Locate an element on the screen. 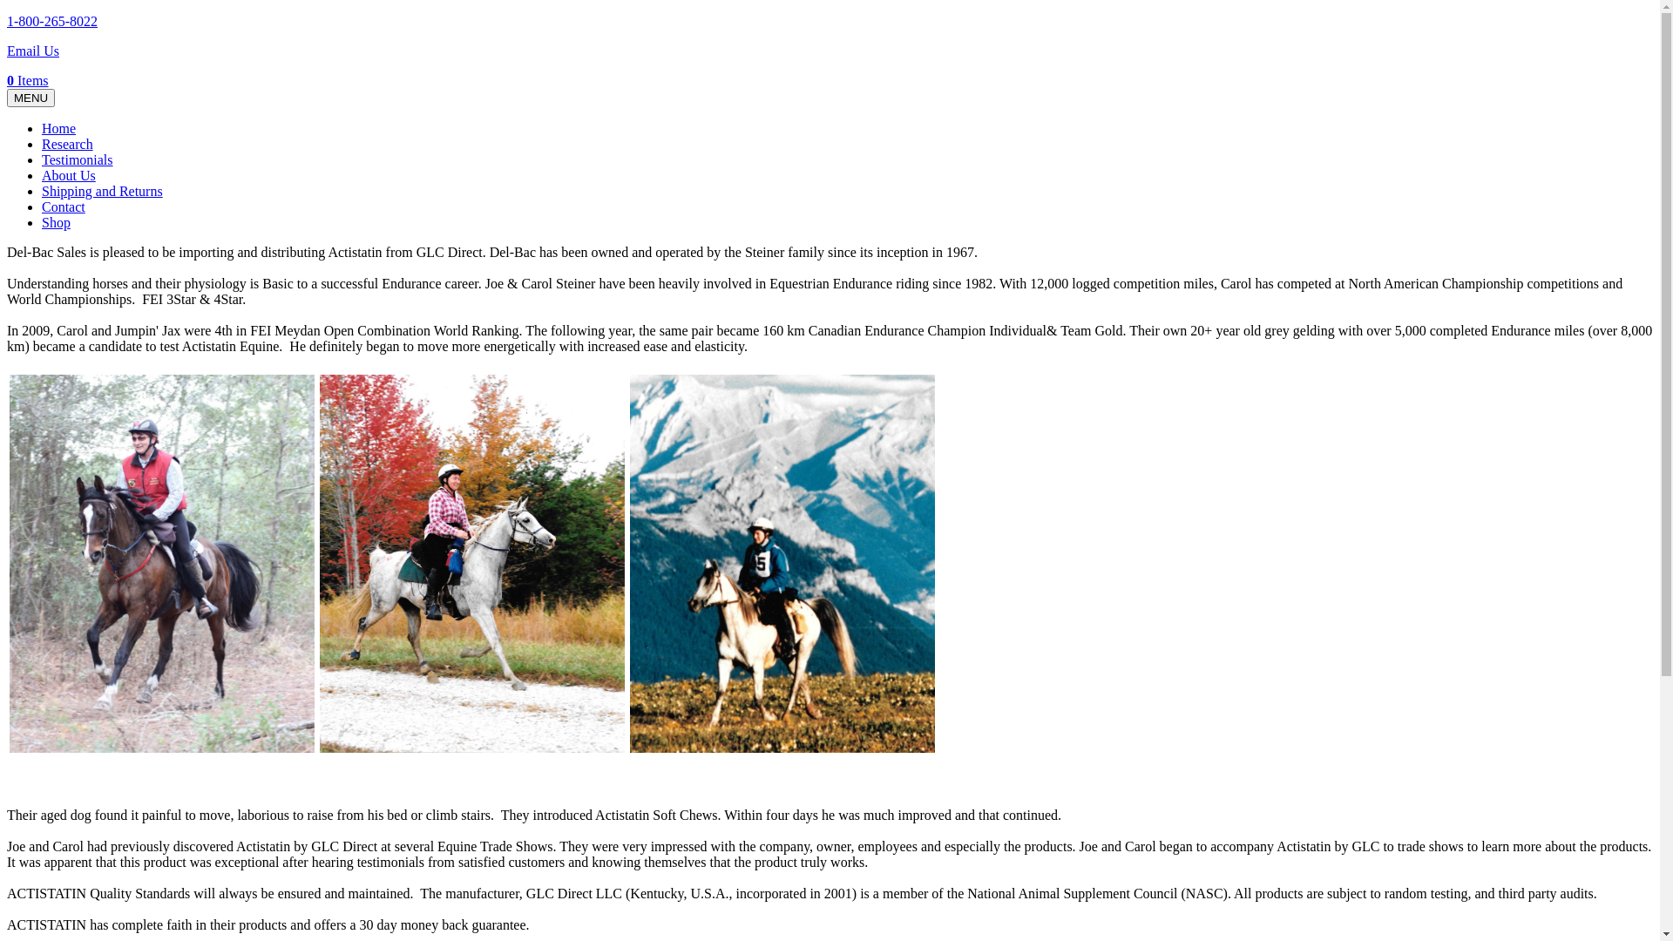  Email Us is located at coordinates (33, 51).